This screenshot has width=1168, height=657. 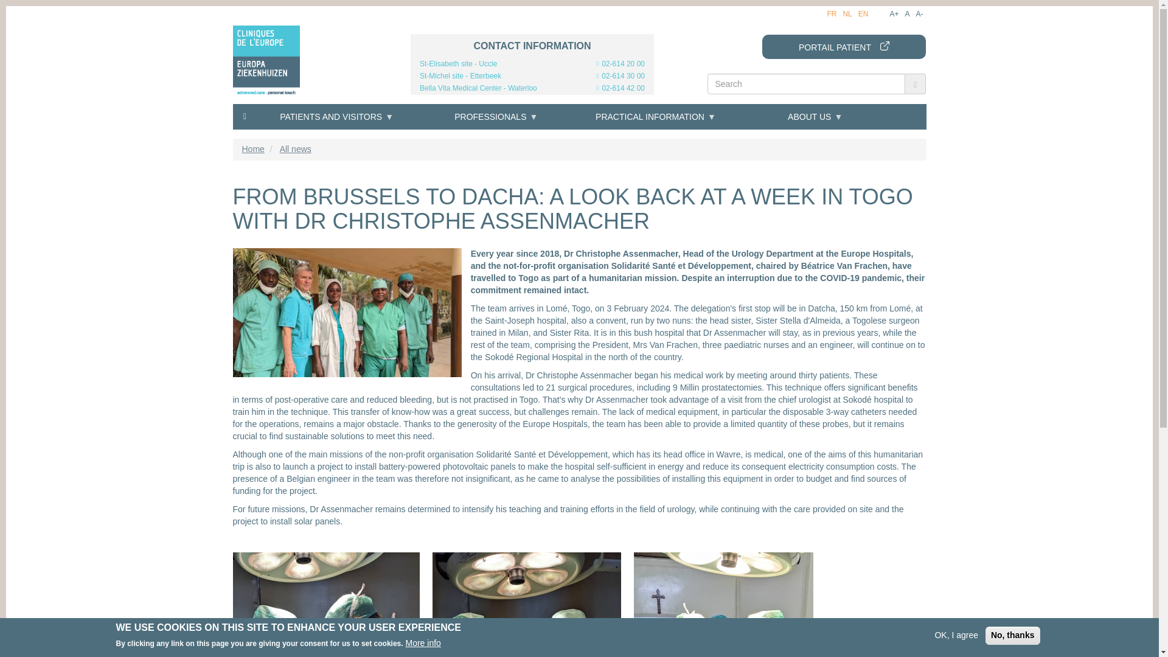 What do you see at coordinates (847, 14) in the screenshot?
I see `NL` at bounding box center [847, 14].